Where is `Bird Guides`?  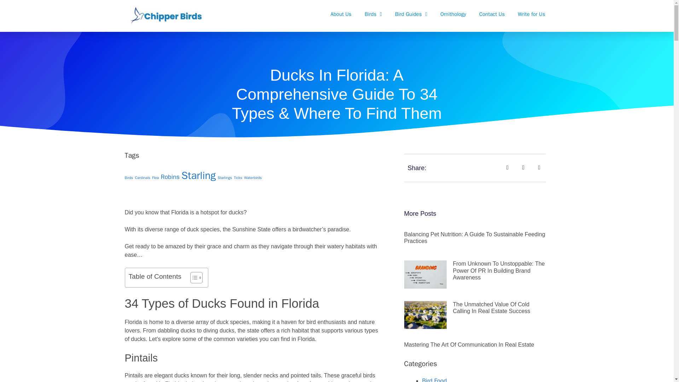 Bird Guides is located at coordinates (411, 14).